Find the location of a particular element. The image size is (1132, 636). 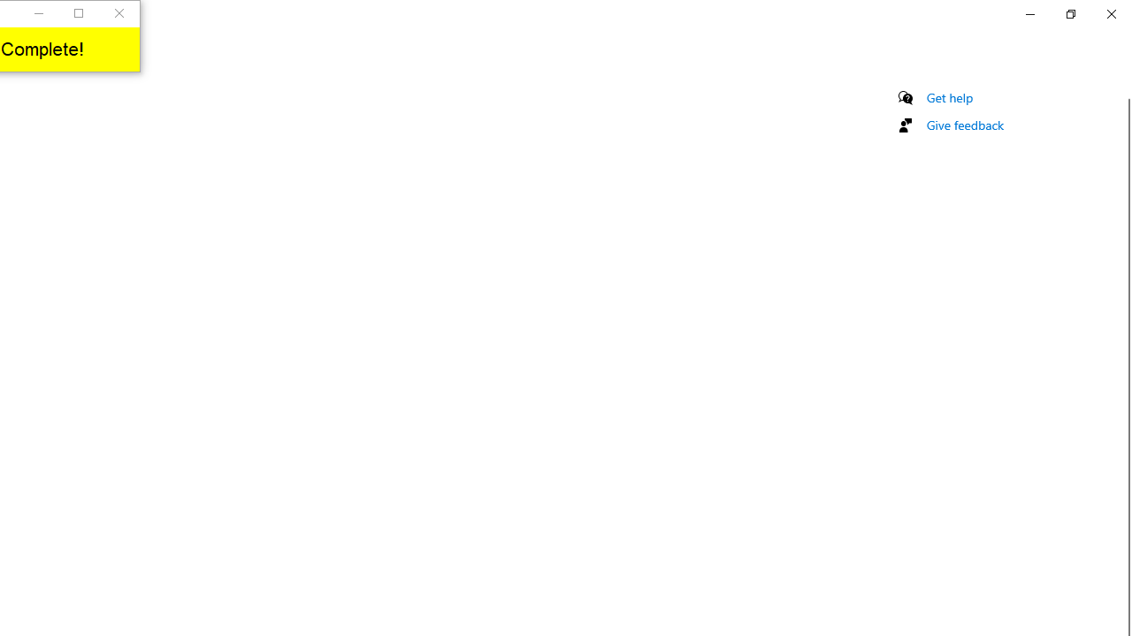

Close Settings is located at coordinates (1111, 14).